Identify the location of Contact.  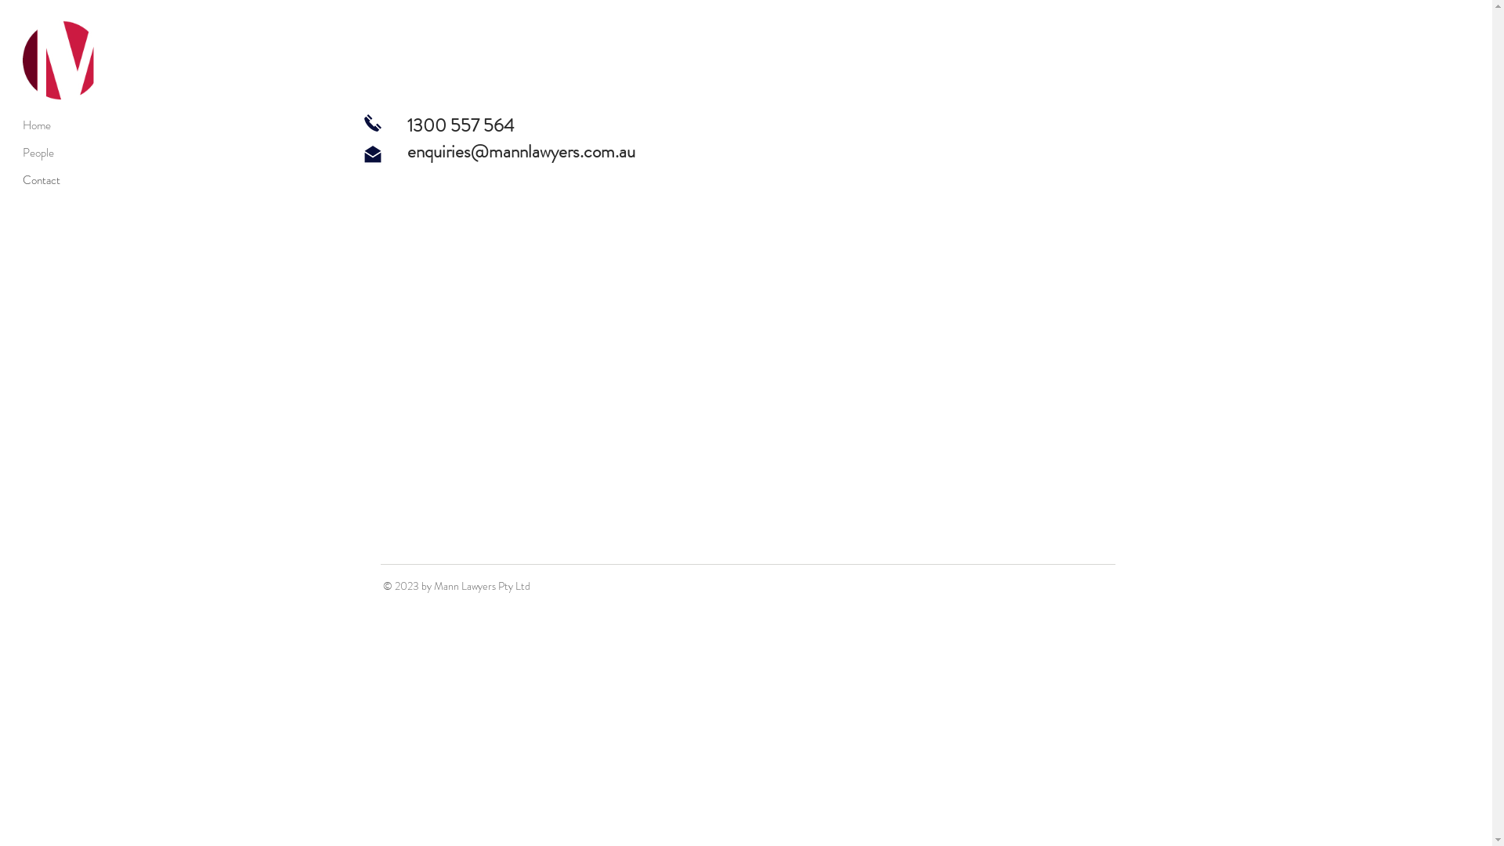
(78, 180).